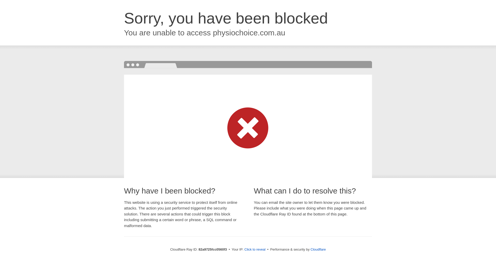 The height and width of the screenshot is (279, 496). Describe the element at coordinates (318, 250) in the screenshot. I see `Cloudflare` at that location.